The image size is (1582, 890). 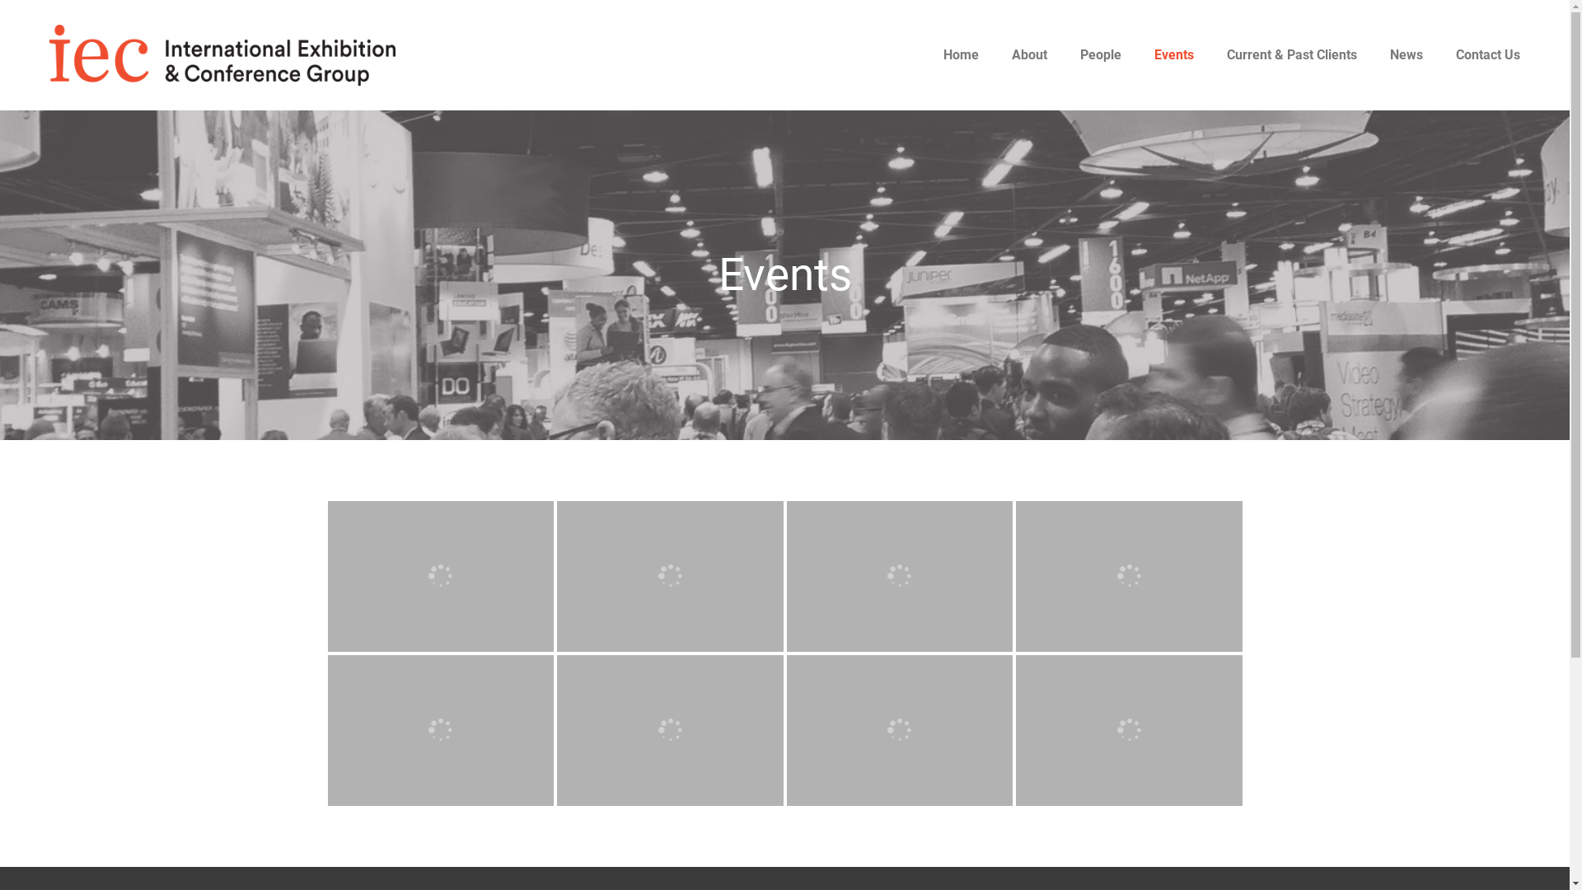 I want to click on About, so click(x=1030, y=55).